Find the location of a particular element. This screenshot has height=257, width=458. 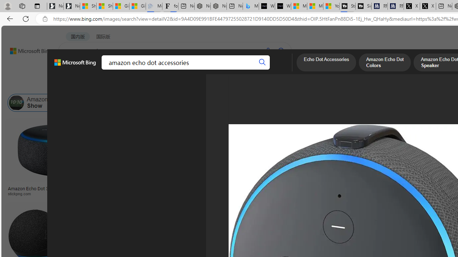

stickpng.com is located at coordinates (426, 193).